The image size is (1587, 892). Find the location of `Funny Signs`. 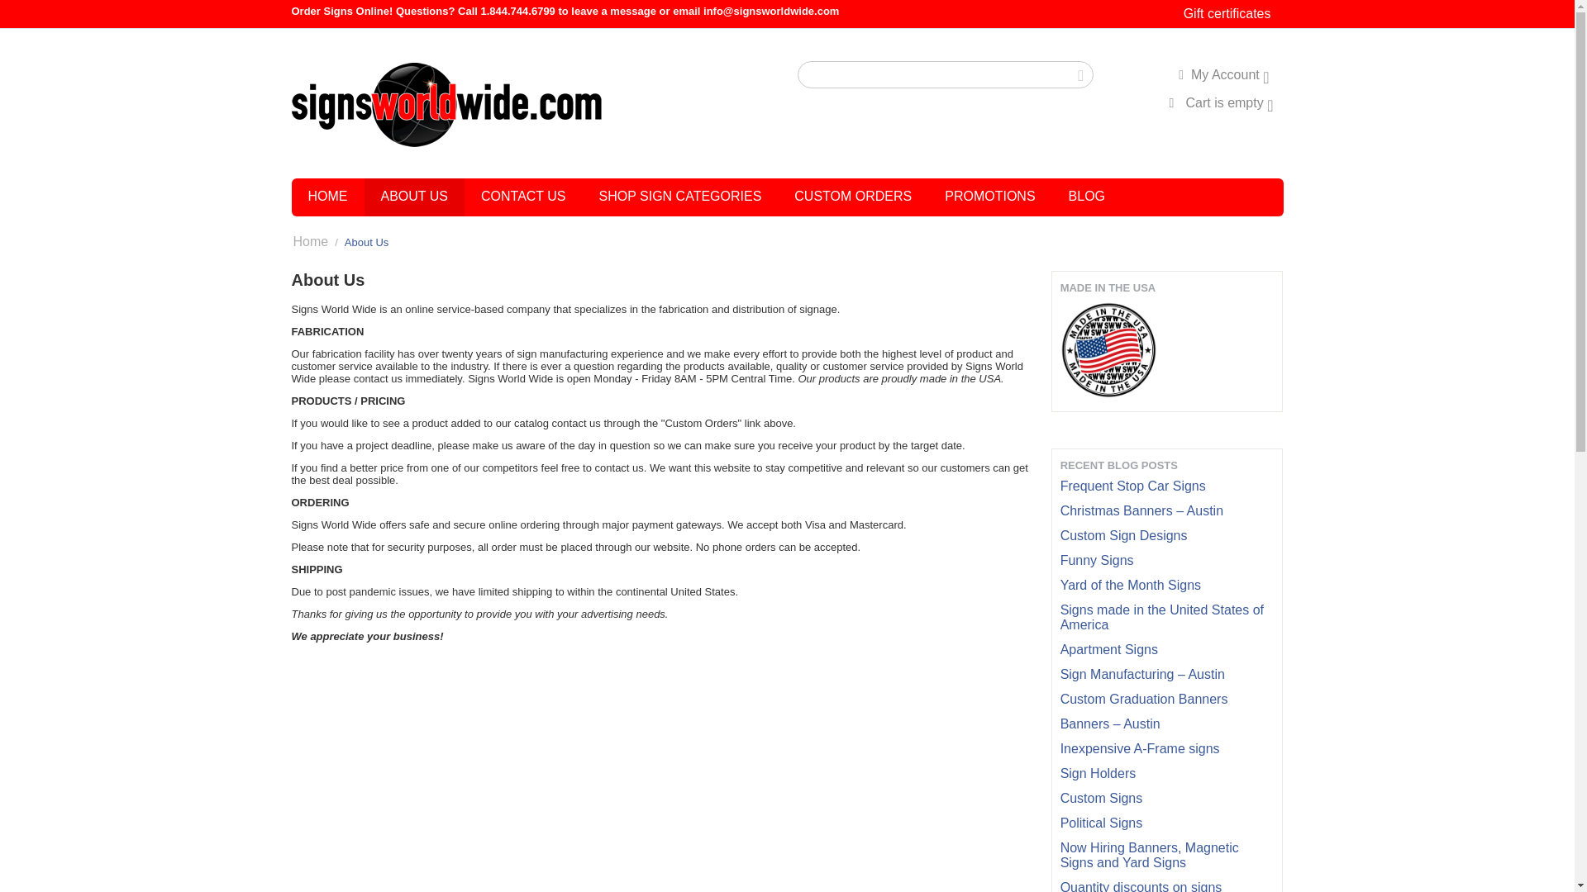

Funny Signs is located at coordinates (1097, 560).